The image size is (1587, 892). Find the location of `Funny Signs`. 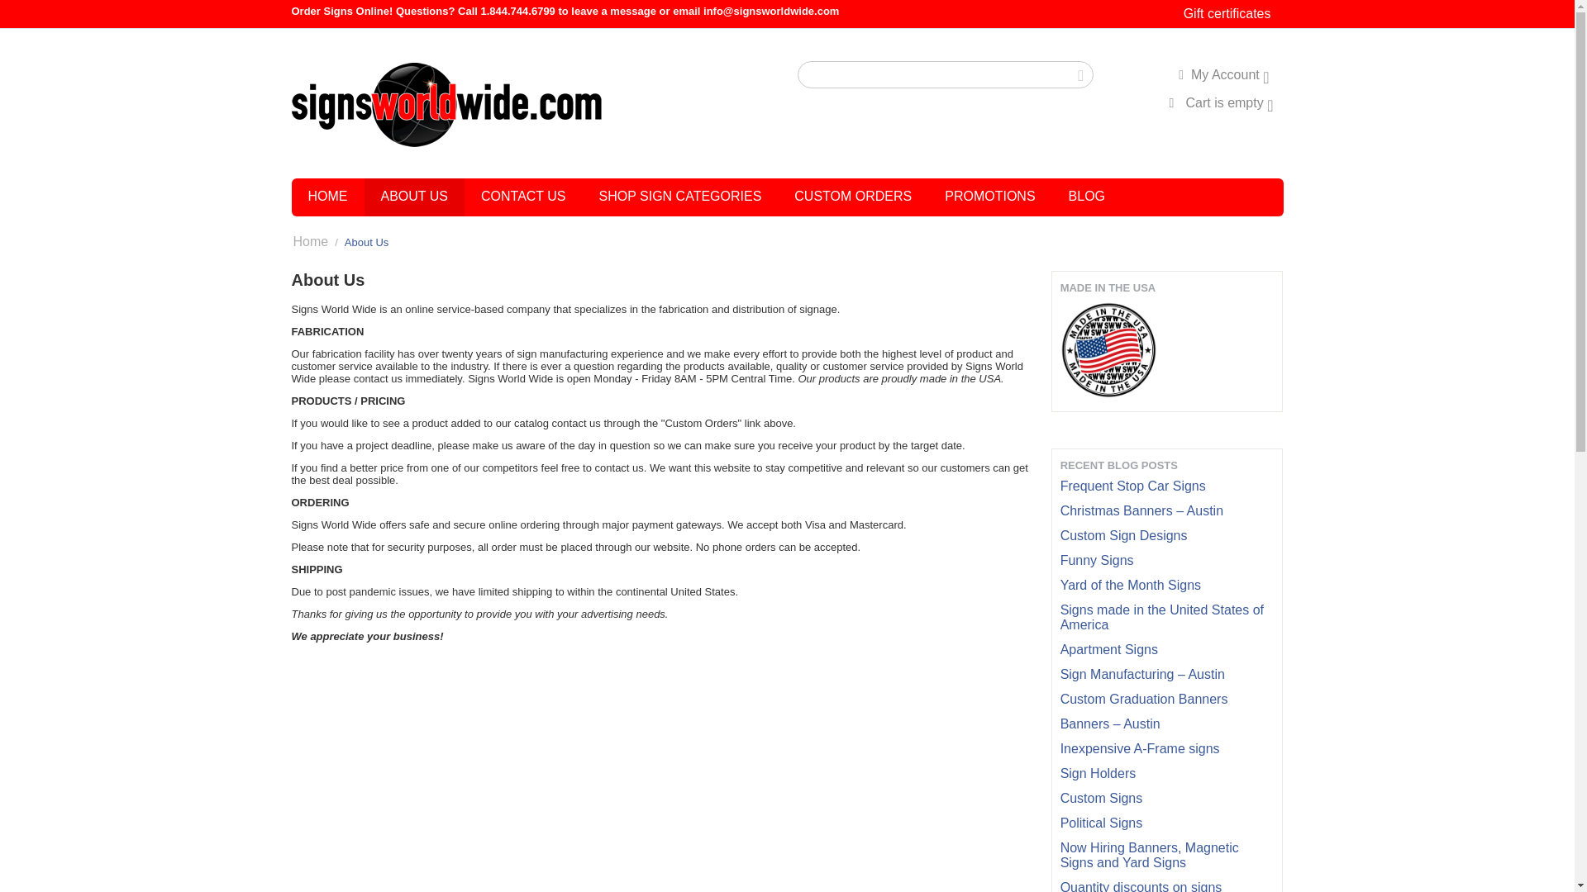

Funny Signs is located at coordinates (1097, 560).